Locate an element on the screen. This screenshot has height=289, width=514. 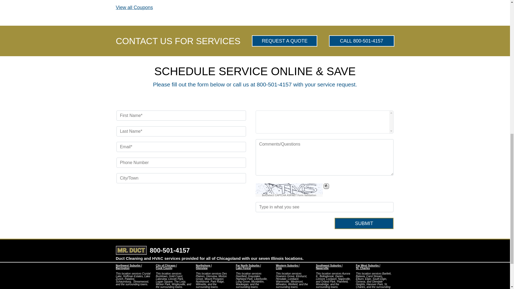
Submit is located at coordinates (364, 223).